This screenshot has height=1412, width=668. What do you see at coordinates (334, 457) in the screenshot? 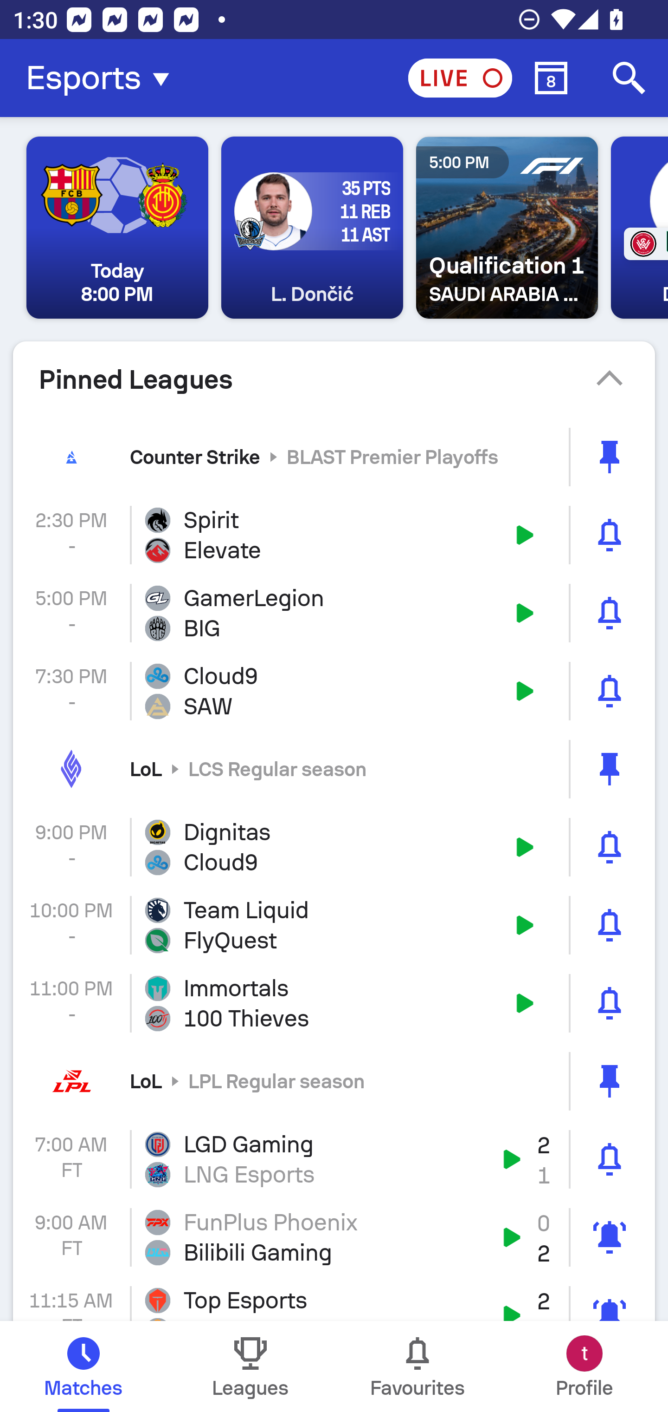
I see `Counter Strike BLAST Premier Playoffs` at bounding box center [334, 457].